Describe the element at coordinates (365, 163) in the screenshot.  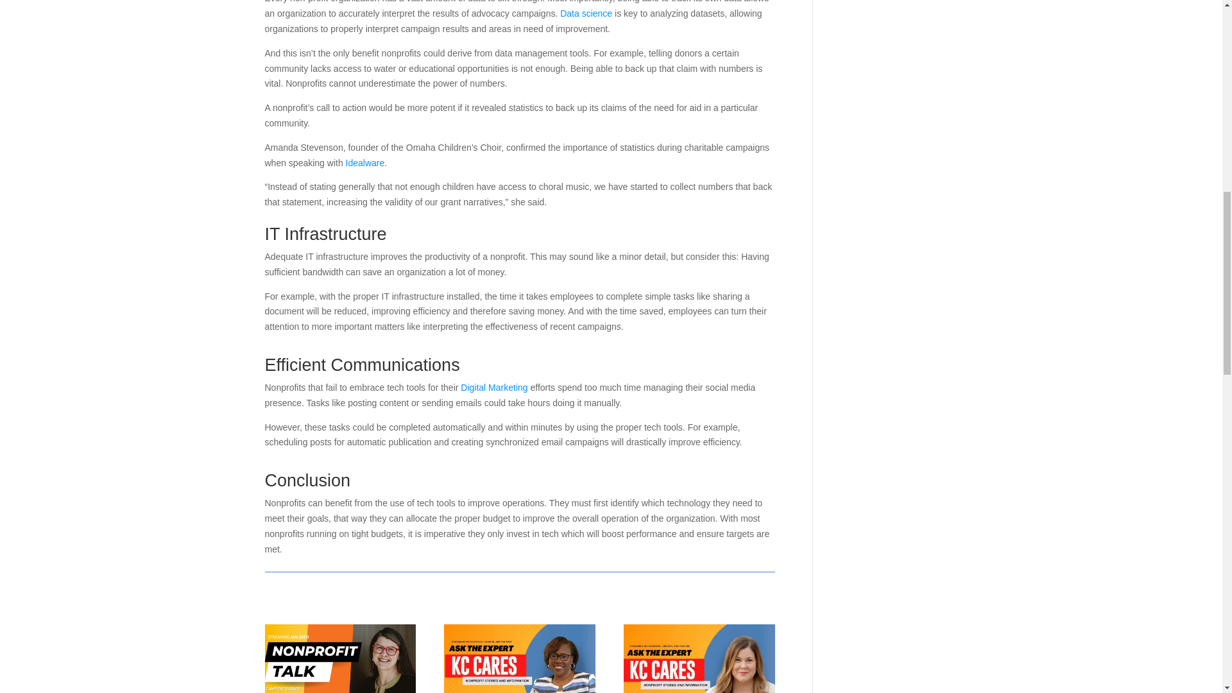
I see `Idealware` at that location.